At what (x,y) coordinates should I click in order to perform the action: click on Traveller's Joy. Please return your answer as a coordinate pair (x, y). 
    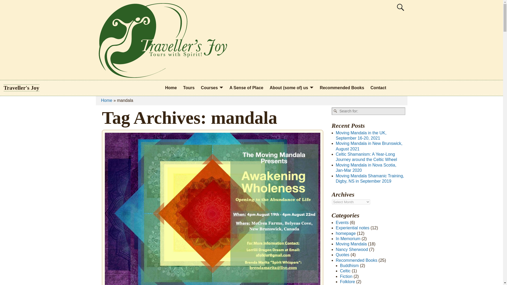
    Looking at the image, I should click on (21, 88).